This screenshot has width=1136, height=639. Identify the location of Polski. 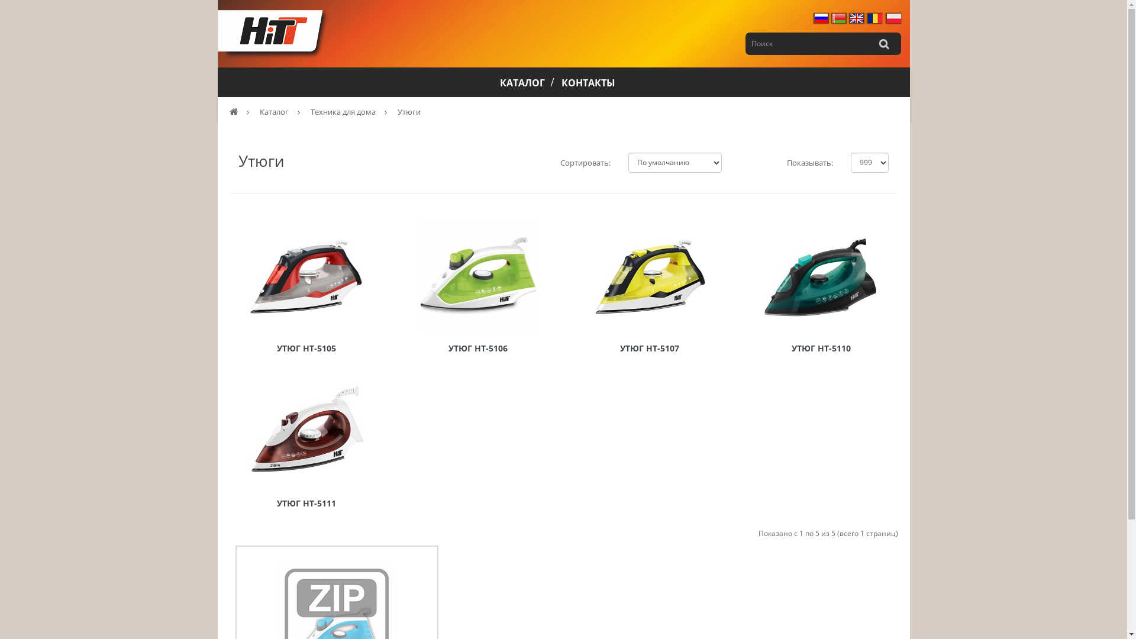
(893, 18).